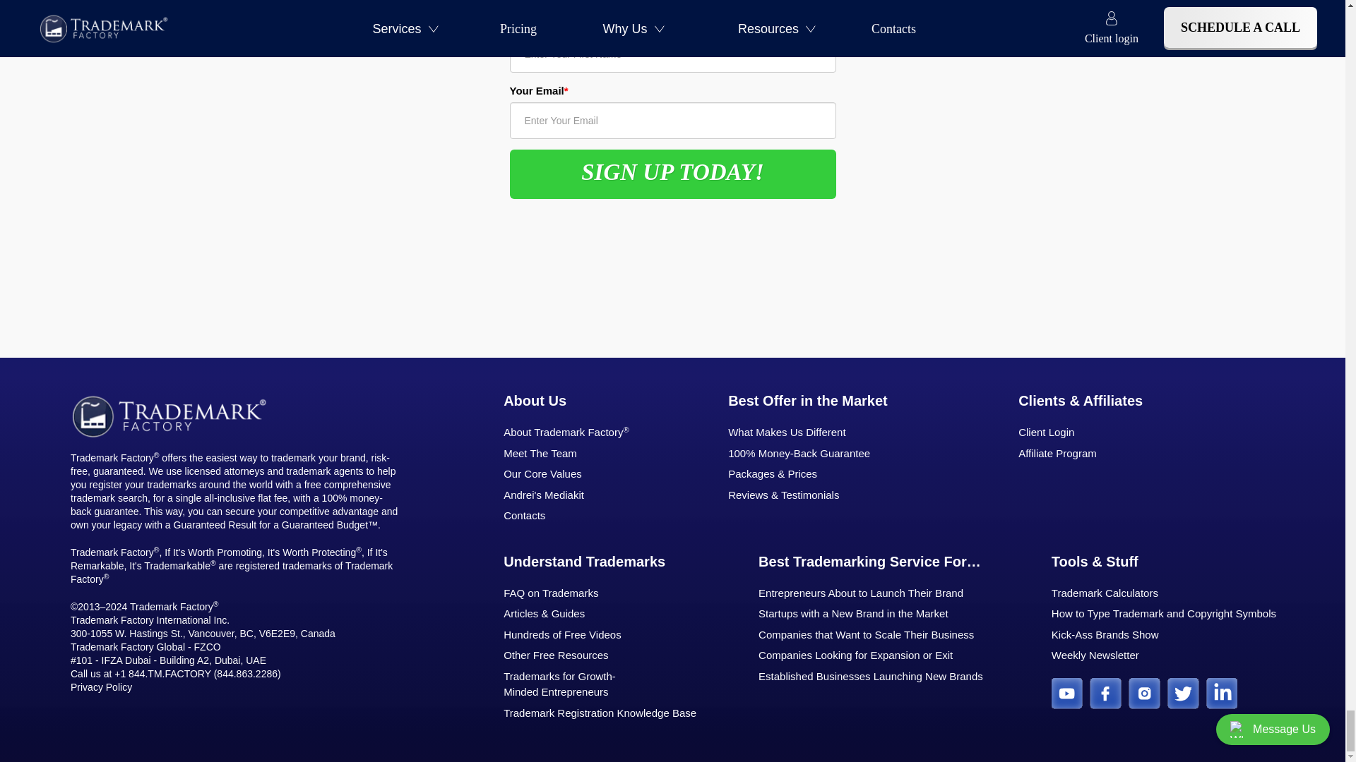 The width and height of the screenshot is (1356, 762). Describe the element at coordinates (576, 474) in the screenshot. I see `Our Core Values` at that location.